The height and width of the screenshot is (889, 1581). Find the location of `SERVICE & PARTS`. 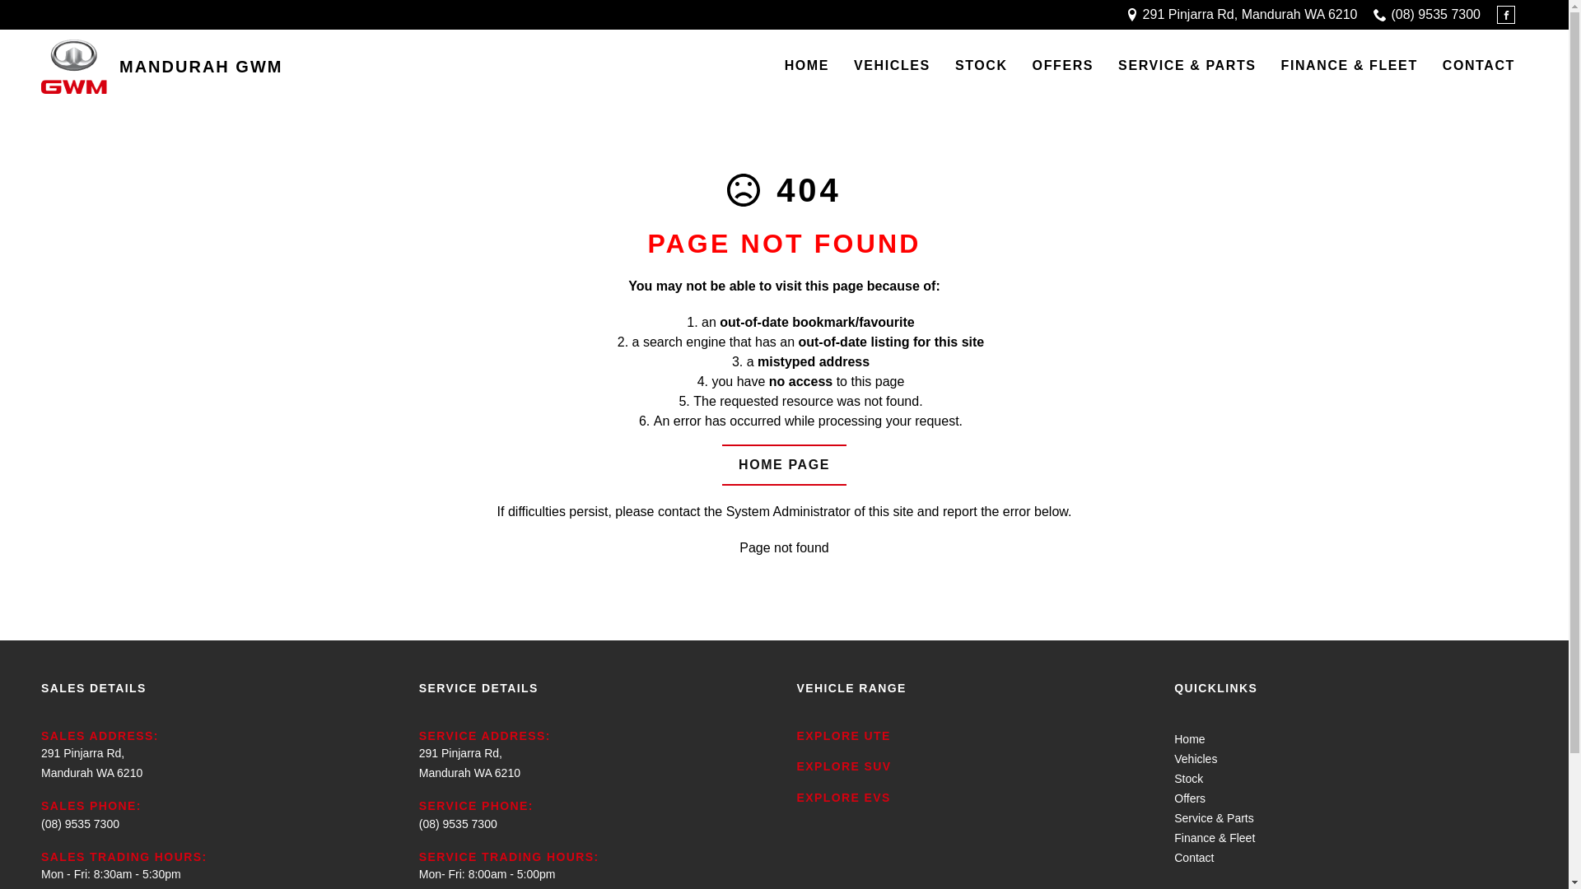

SERVICE & PARTS is located at coordinates (1187, 67).